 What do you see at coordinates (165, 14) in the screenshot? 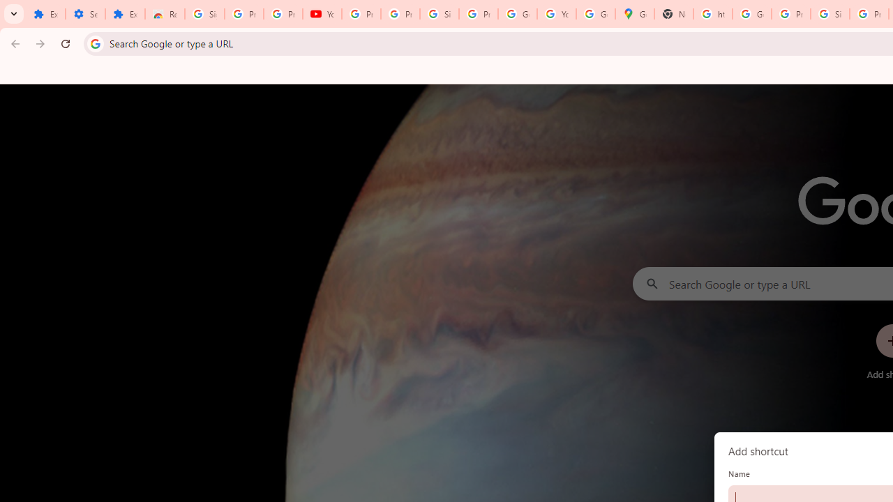
I see `Reviews: Helix Fruit Jump Arcade Game` at bounding box center [165, 14].